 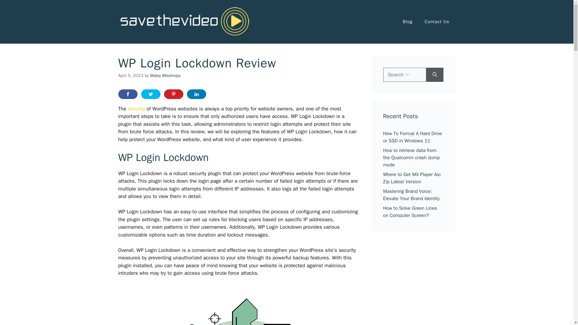 What do you see at coordinates (411, 195) in the screenshot?
I see `Mastering Brand Voice: Elevate Your Brand Identity` at bounding box center [411, 195].